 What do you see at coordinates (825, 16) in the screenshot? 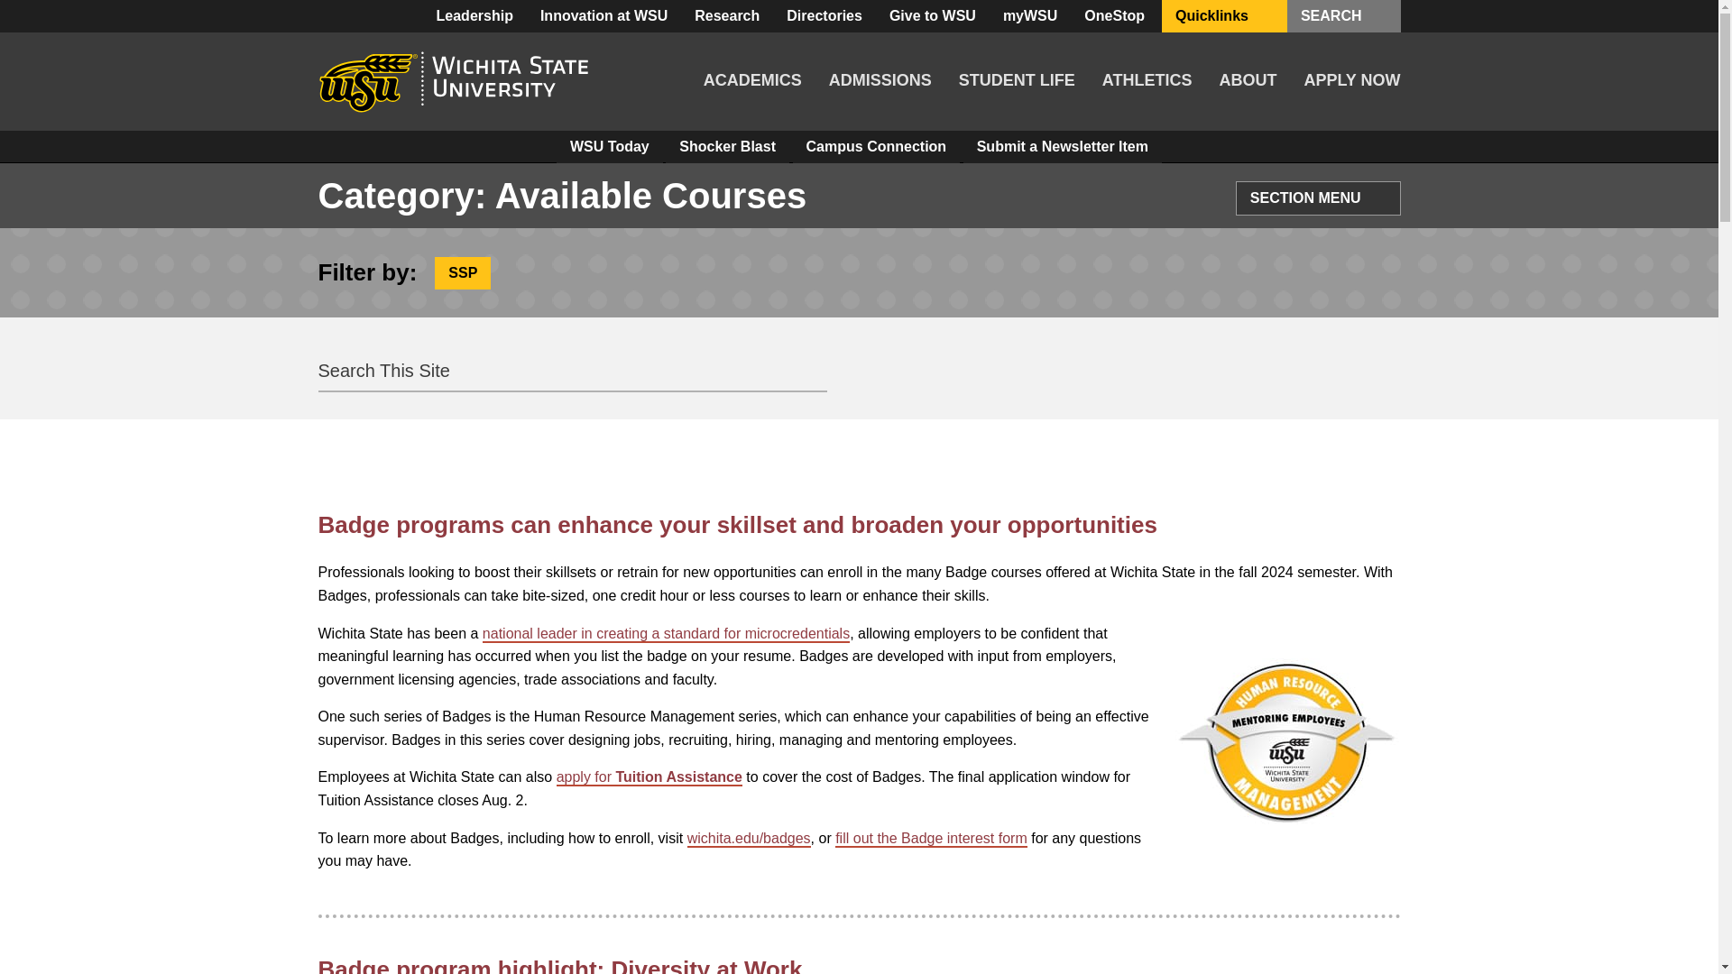
I see `Directories` at bounding box center [825, 16].